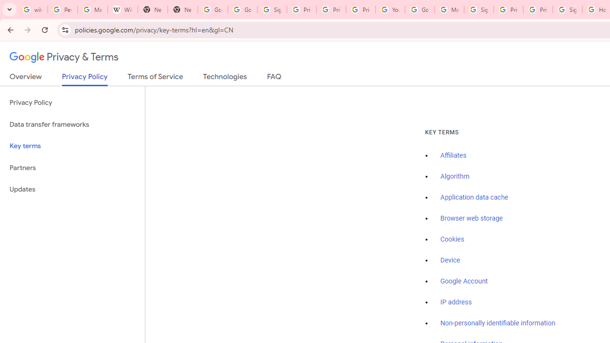  I want to click on Sign in - Google Accounts, so click(478, 10).